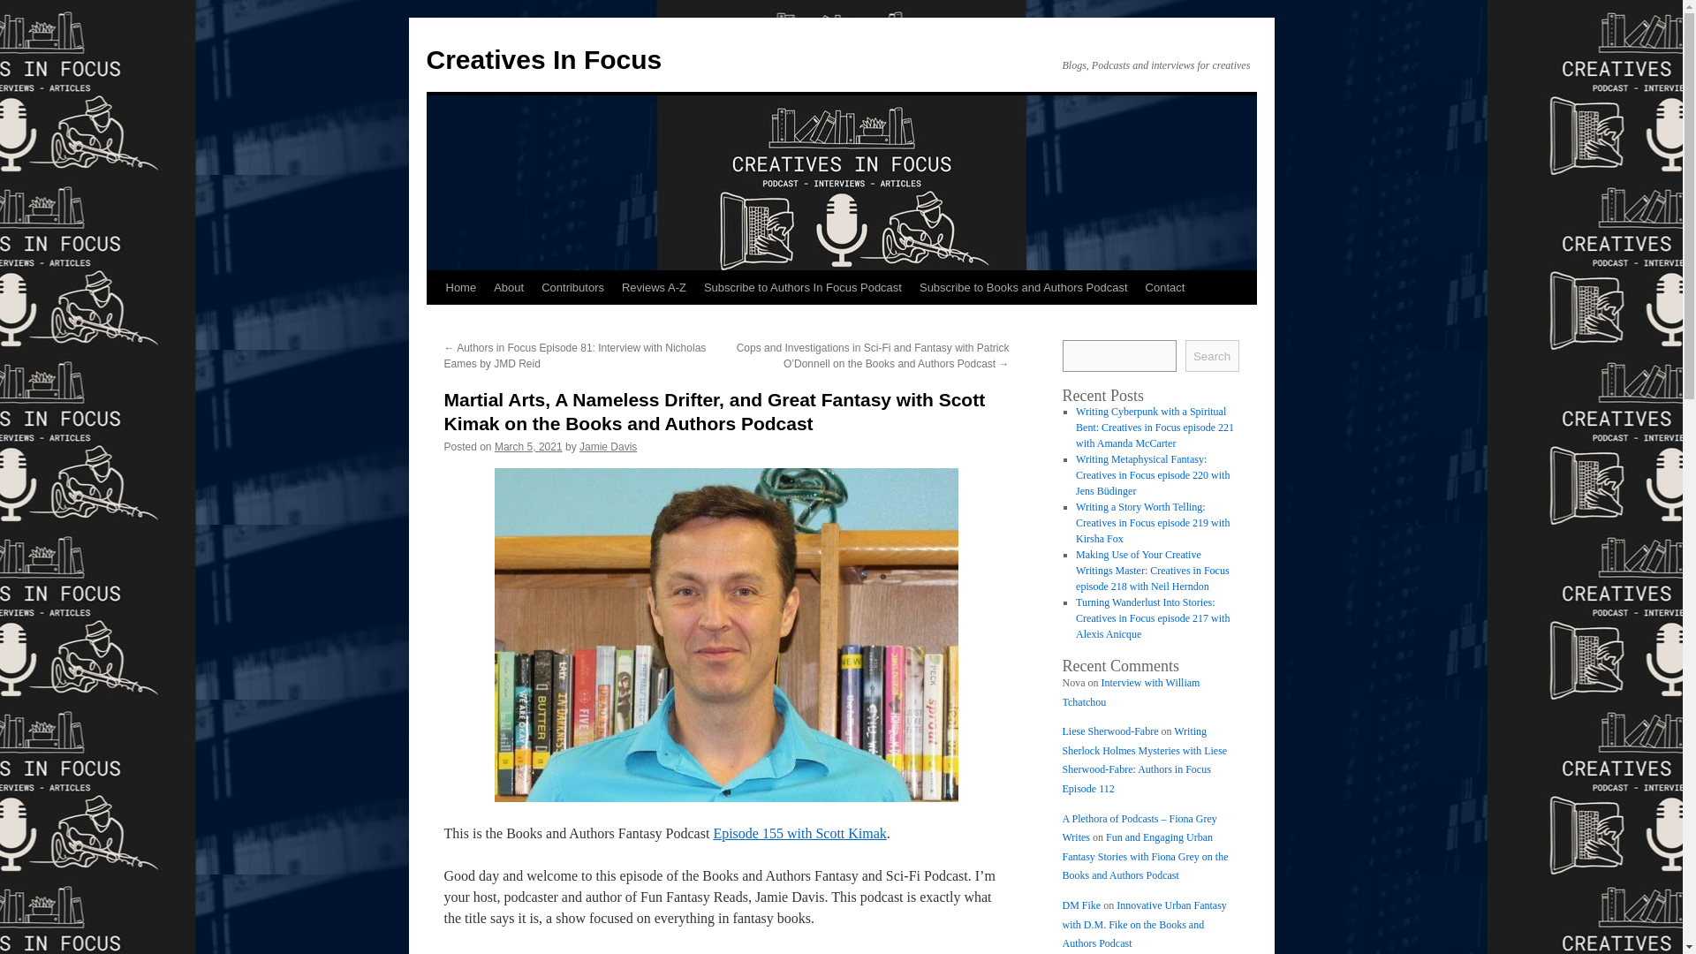 The height and width of the screenshot is (954, 1696). What do you see at coordinates (803, 287) in the screenshot?
I see `Subscribe to Authors In Focus Podcast` at bounding box center [803, 287].